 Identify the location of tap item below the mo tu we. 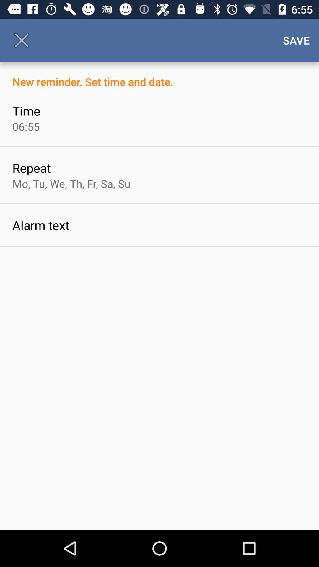
(41, 225).